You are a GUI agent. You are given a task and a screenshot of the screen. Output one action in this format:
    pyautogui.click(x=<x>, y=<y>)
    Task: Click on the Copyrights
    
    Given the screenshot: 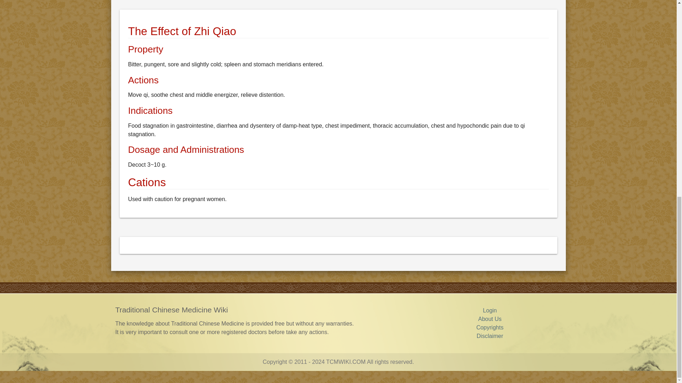 What is the action you would take?
    pyautogui.click(x=489, y=327)
    